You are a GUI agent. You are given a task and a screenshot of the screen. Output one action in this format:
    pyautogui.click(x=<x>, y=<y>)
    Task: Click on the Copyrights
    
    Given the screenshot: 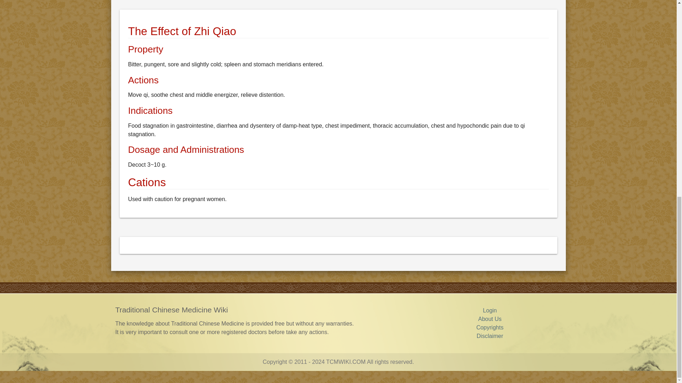 What is the action you would take?
    pyautogui.click(x=489, y=327)
    